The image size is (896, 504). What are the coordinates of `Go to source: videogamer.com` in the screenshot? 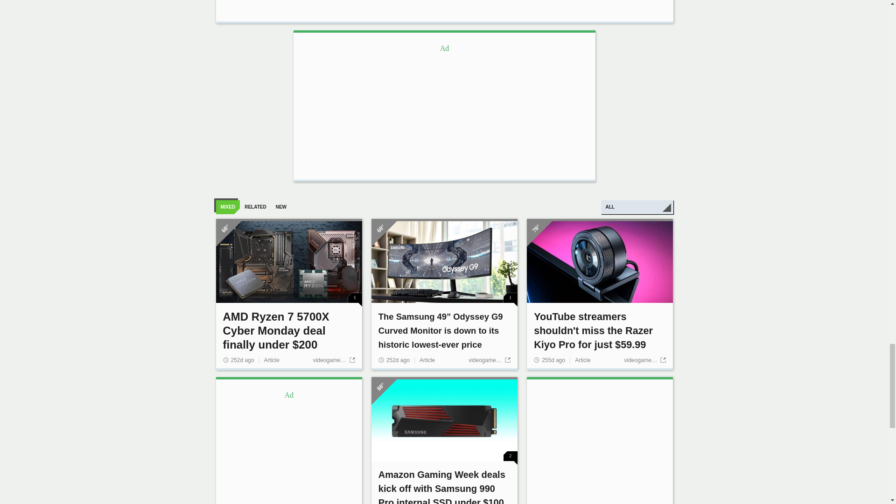 It's located at (644, 360).